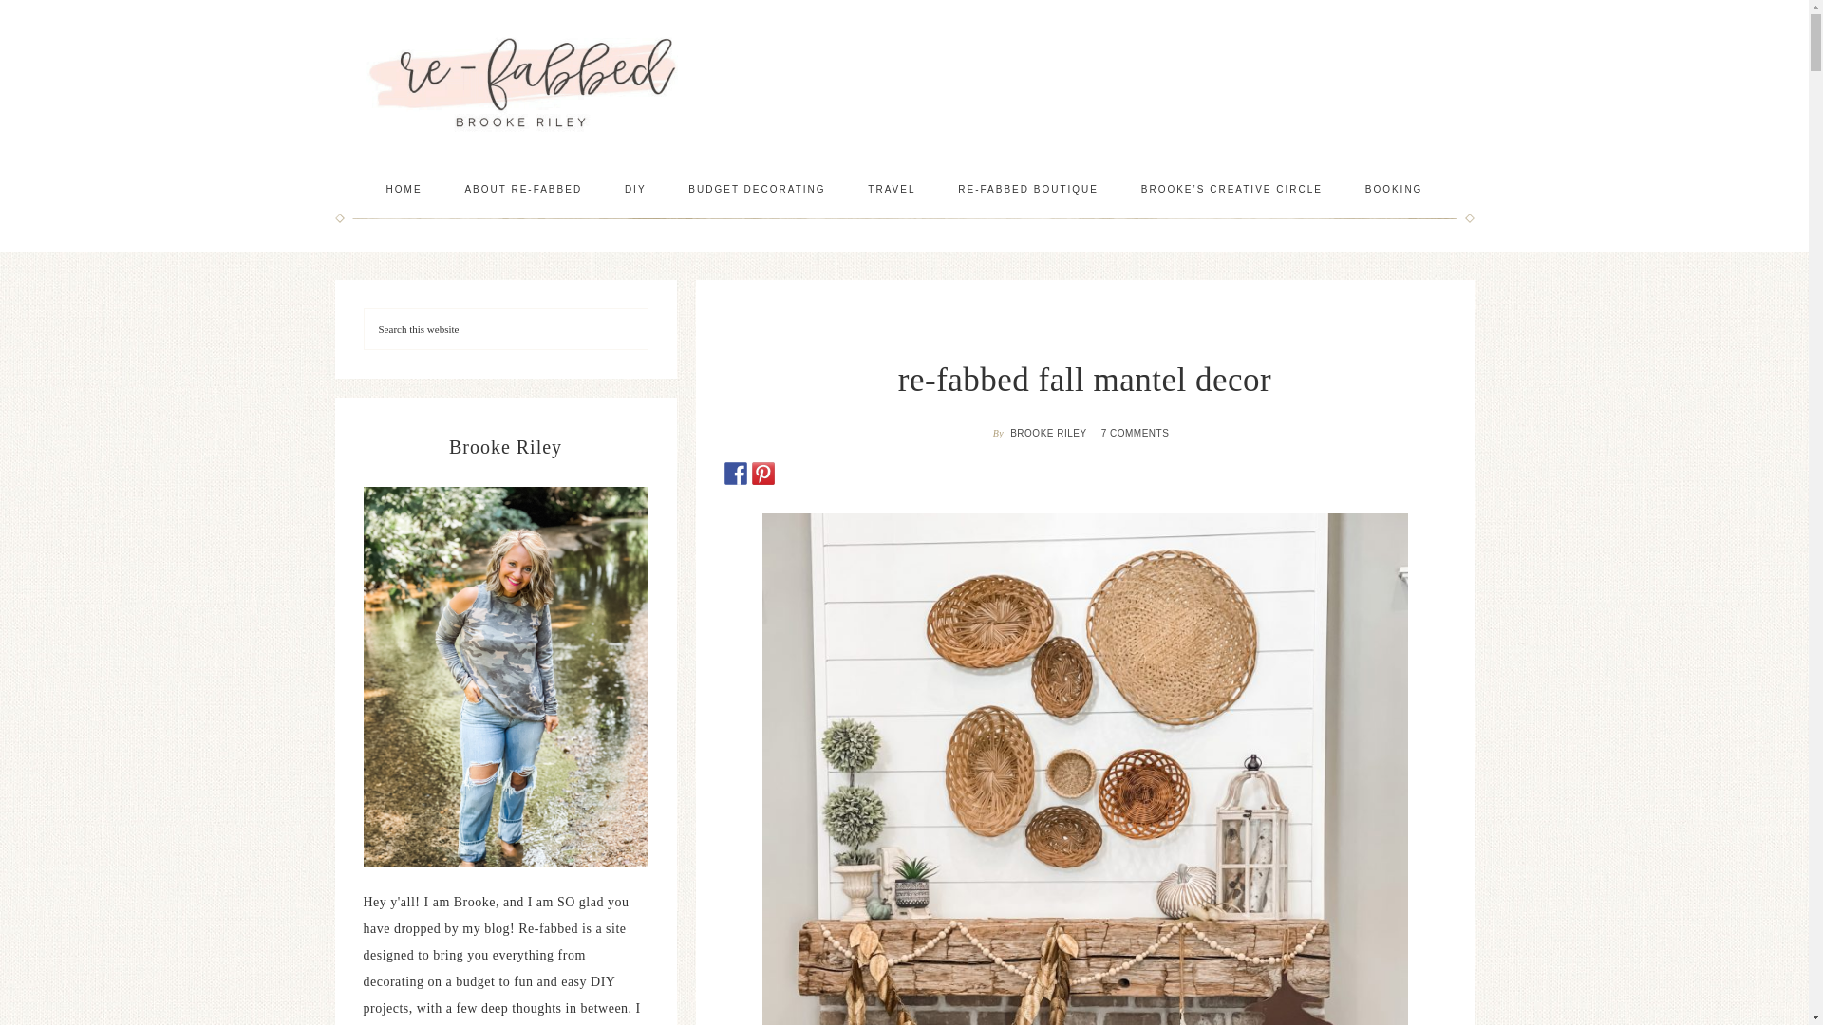  What do you see at coordinates (735, 473) in the screenshot?
I see `Share on Facebook` at bounding box center [735, 473].